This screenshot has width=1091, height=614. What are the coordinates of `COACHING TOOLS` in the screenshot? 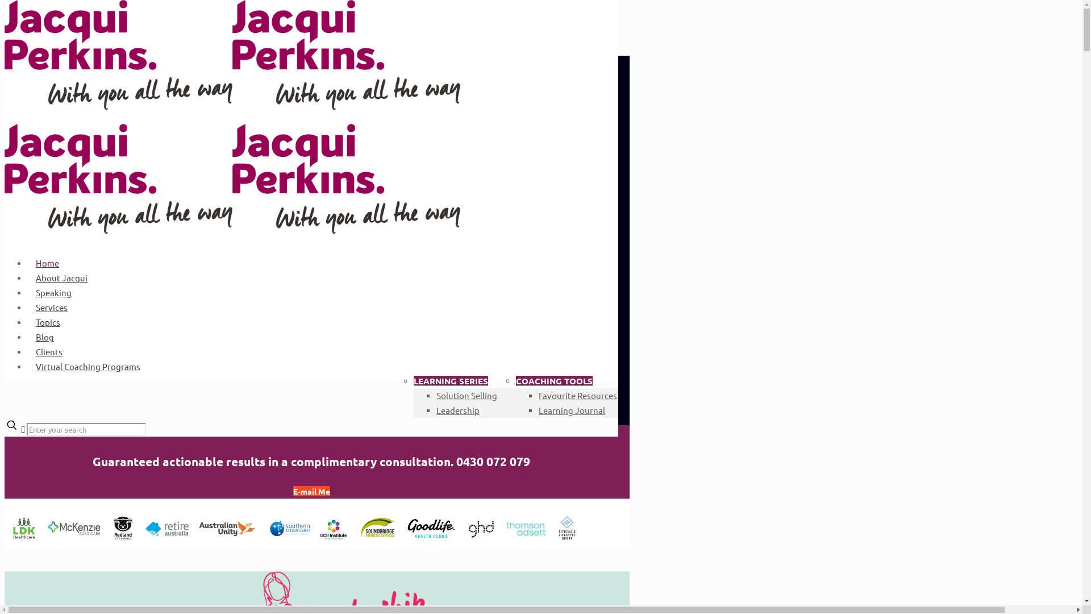 It's located at (555, 381).